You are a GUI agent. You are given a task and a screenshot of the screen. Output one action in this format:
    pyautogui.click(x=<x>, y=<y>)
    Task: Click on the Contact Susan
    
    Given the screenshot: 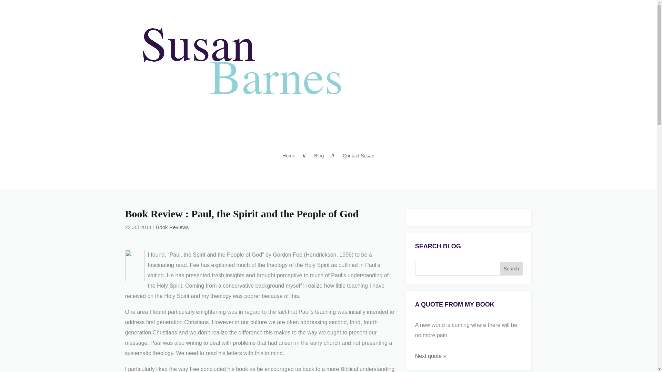 What is the action you would take?
    pyautogui.click(x=359, y=157)
    